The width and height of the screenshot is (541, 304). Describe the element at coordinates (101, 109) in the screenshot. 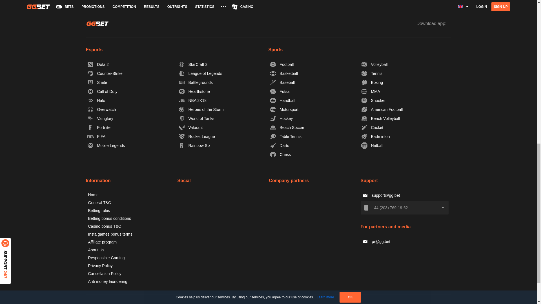

I see `Overwatch` at that location.